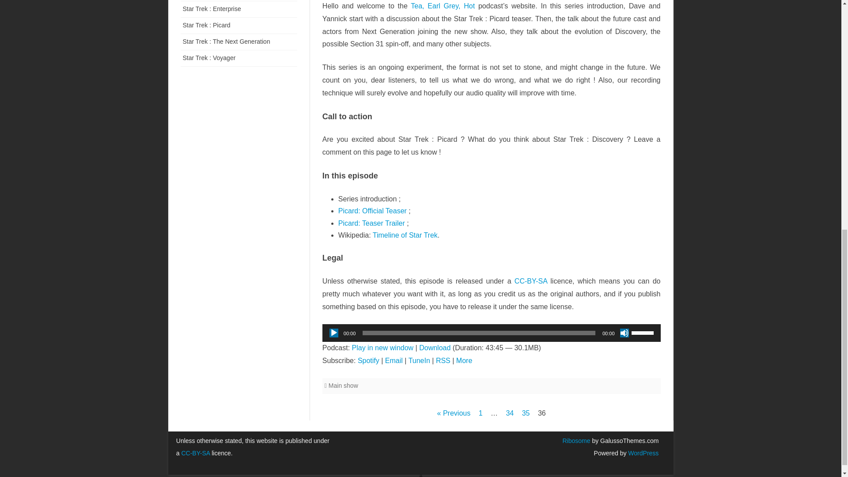 The image size is (848, 477). I want to click on Subscribe on TuneIn, so click(419, 360).